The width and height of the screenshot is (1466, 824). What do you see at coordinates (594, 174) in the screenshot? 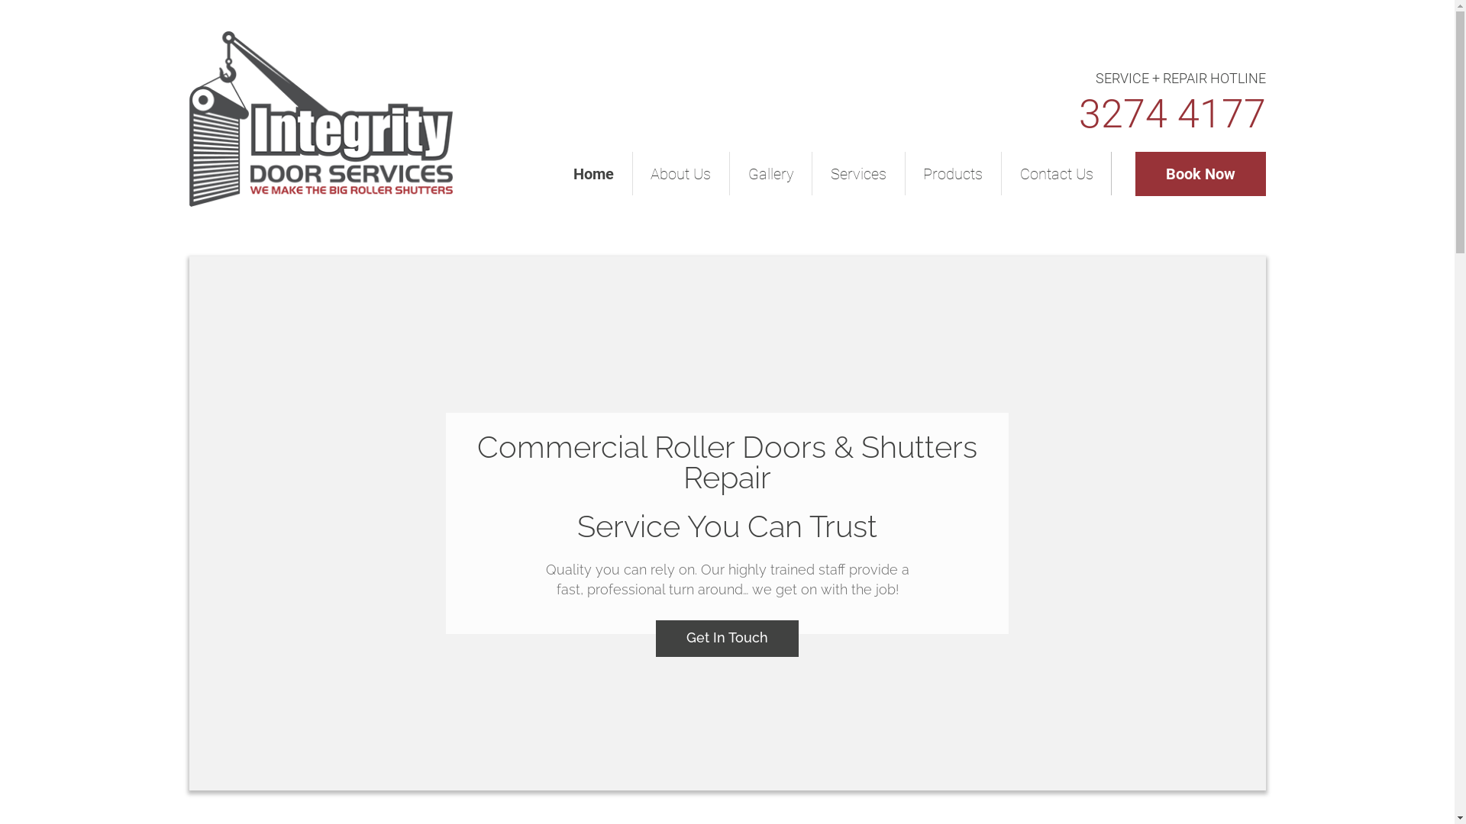
I see `Home` at bounding box center [594, 174].